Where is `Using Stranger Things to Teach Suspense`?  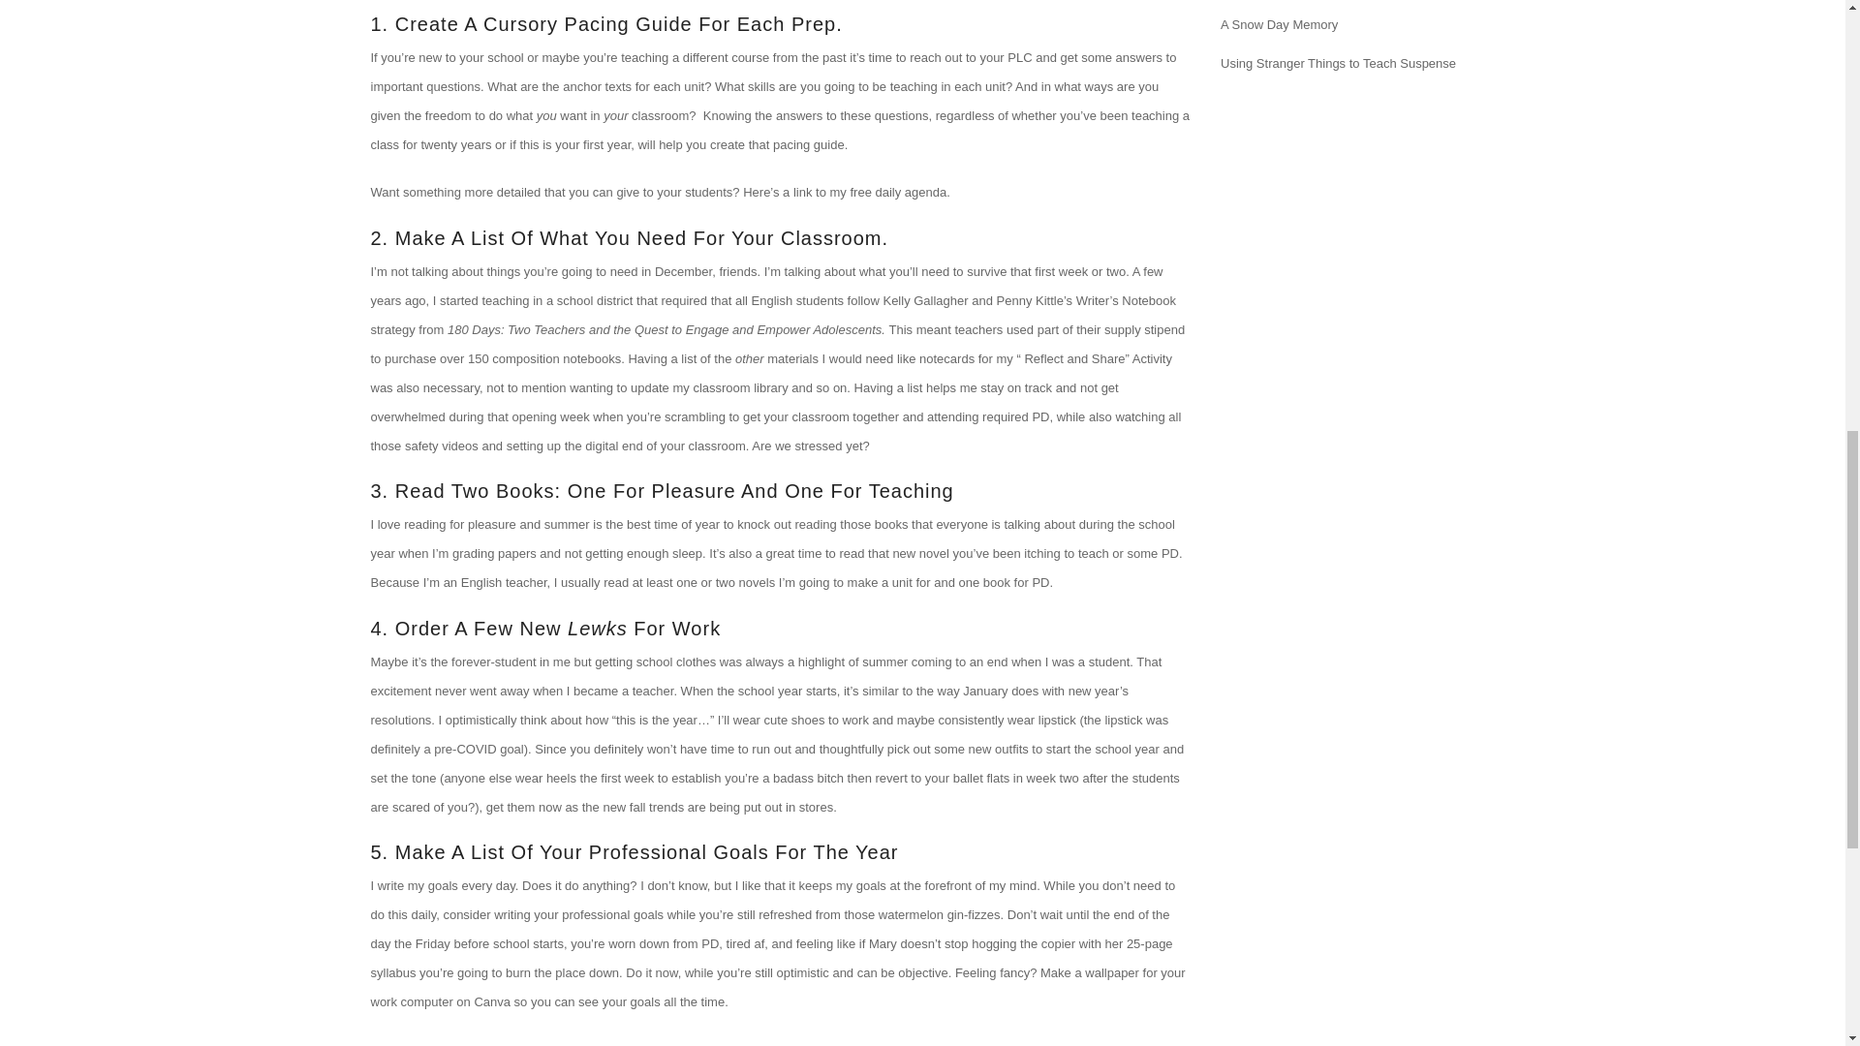
Using Stranger Things to Teach Suspense is located at coordinates (1338, 64).